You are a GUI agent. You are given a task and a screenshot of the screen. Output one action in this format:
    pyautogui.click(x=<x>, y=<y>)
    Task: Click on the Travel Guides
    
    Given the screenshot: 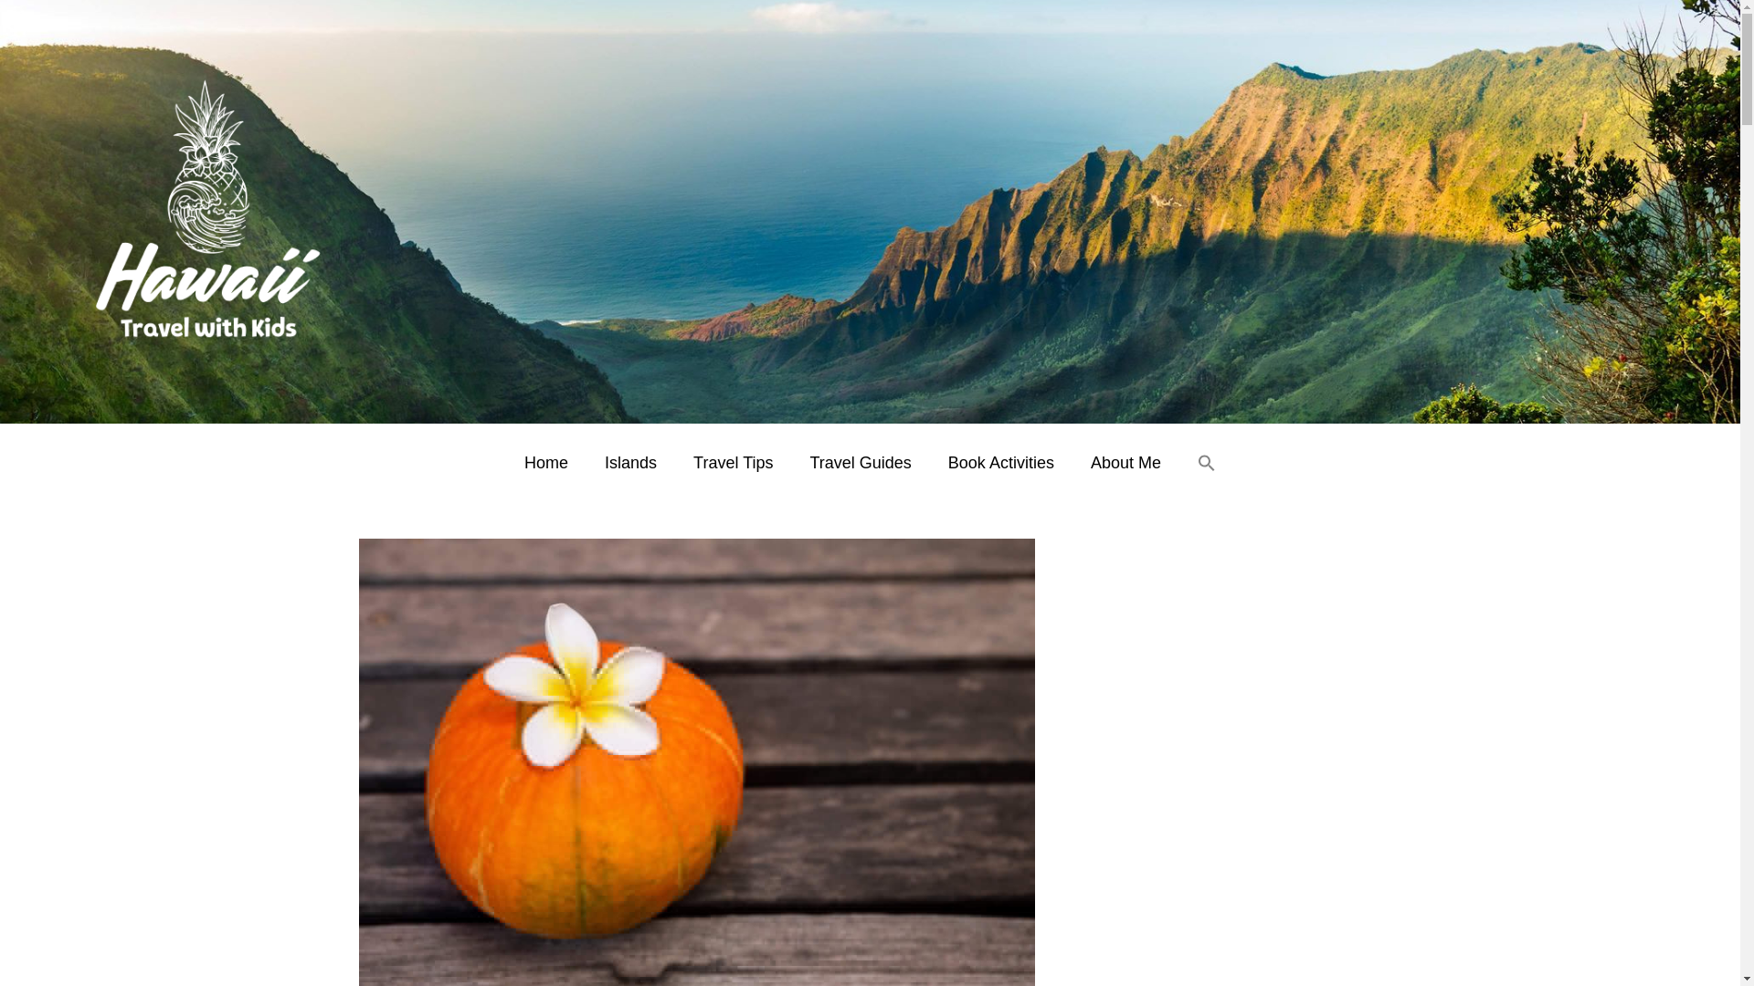 What is the action you would take?
    pyautogui.click(x=860, y=462)
    